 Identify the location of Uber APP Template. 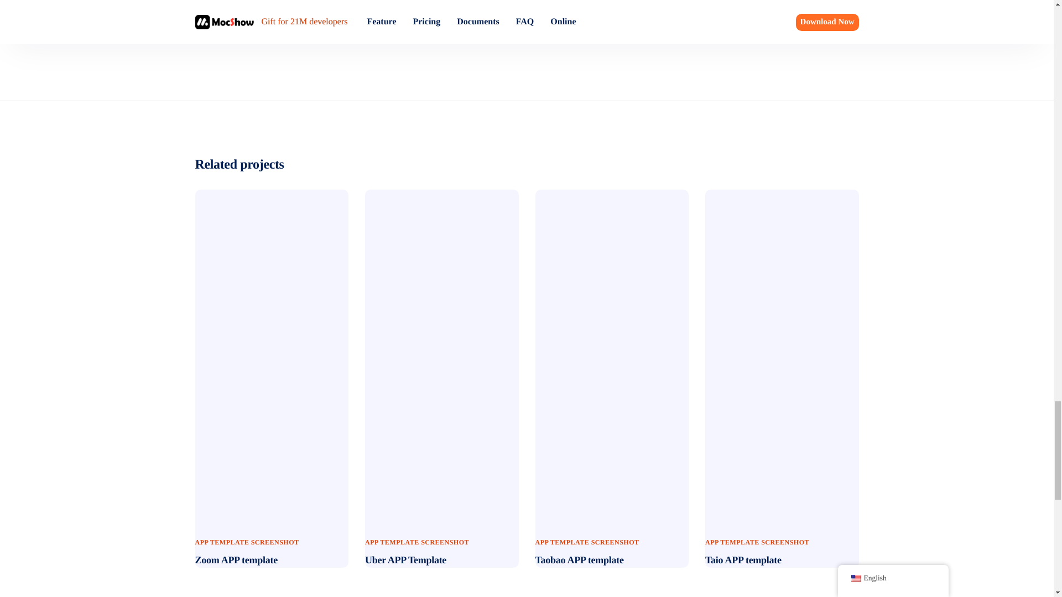
(405, 559).